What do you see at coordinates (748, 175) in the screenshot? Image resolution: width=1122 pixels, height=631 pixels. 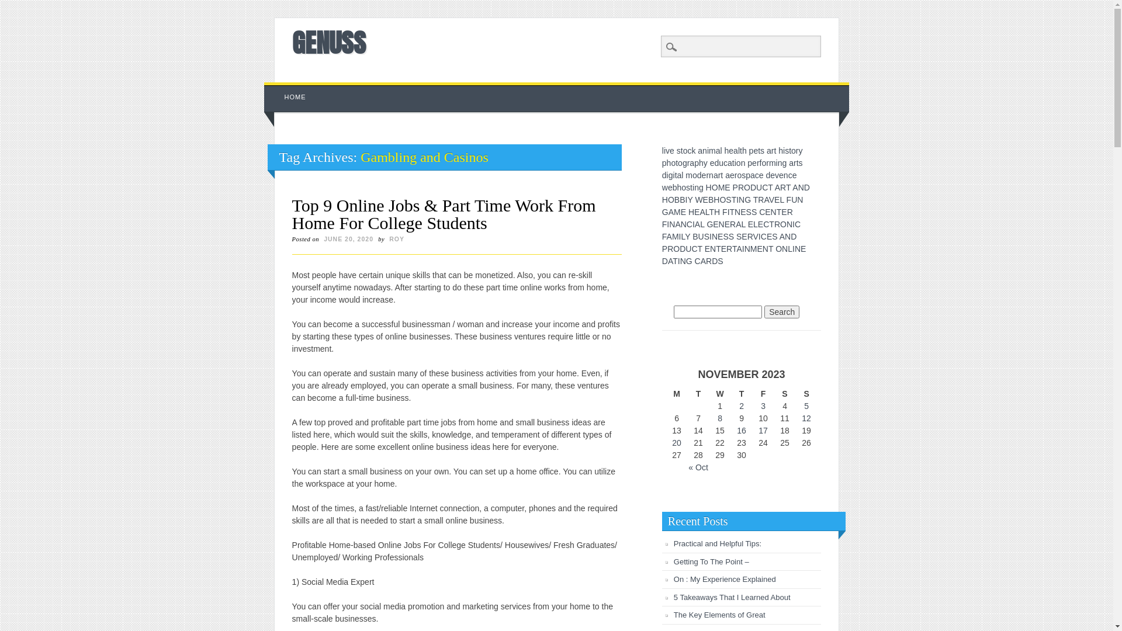 I see `p` at bounding box center [748, 175].